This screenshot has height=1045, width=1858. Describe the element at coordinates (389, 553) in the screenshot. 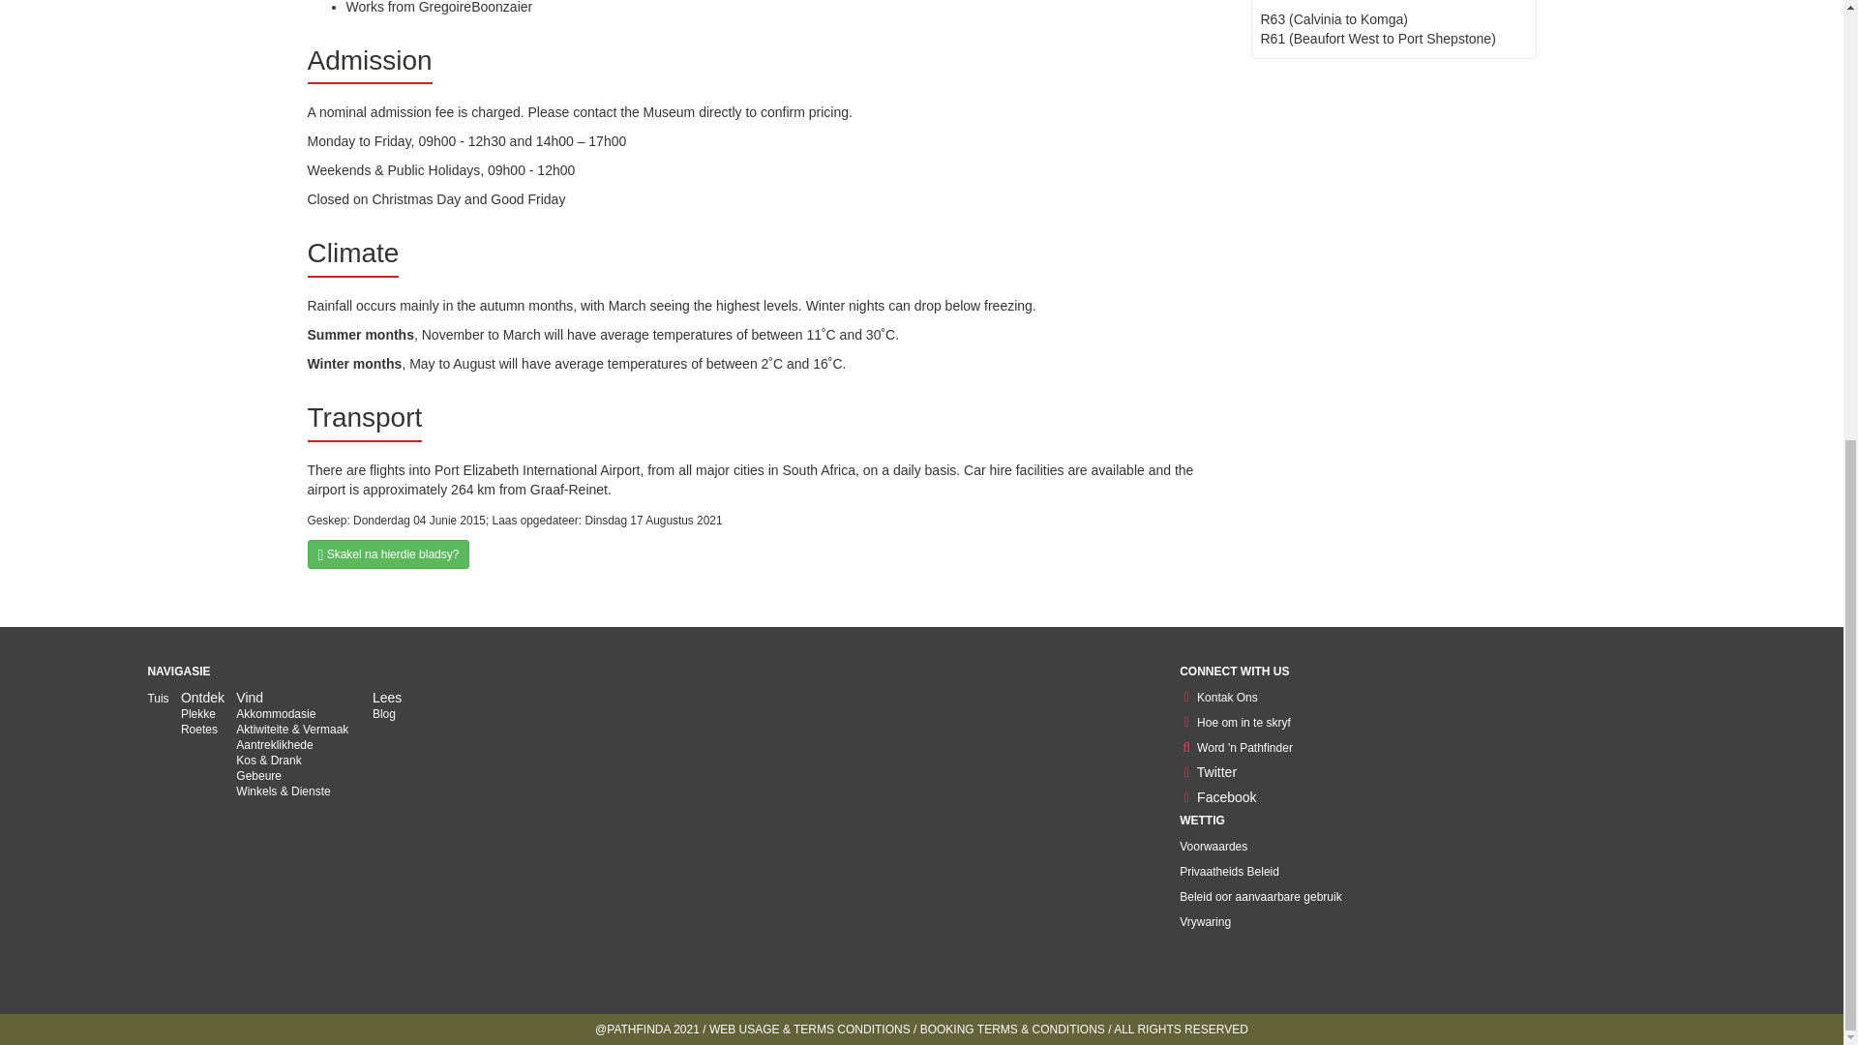

I see `Skakel na hierdie bladsy?` at that location.